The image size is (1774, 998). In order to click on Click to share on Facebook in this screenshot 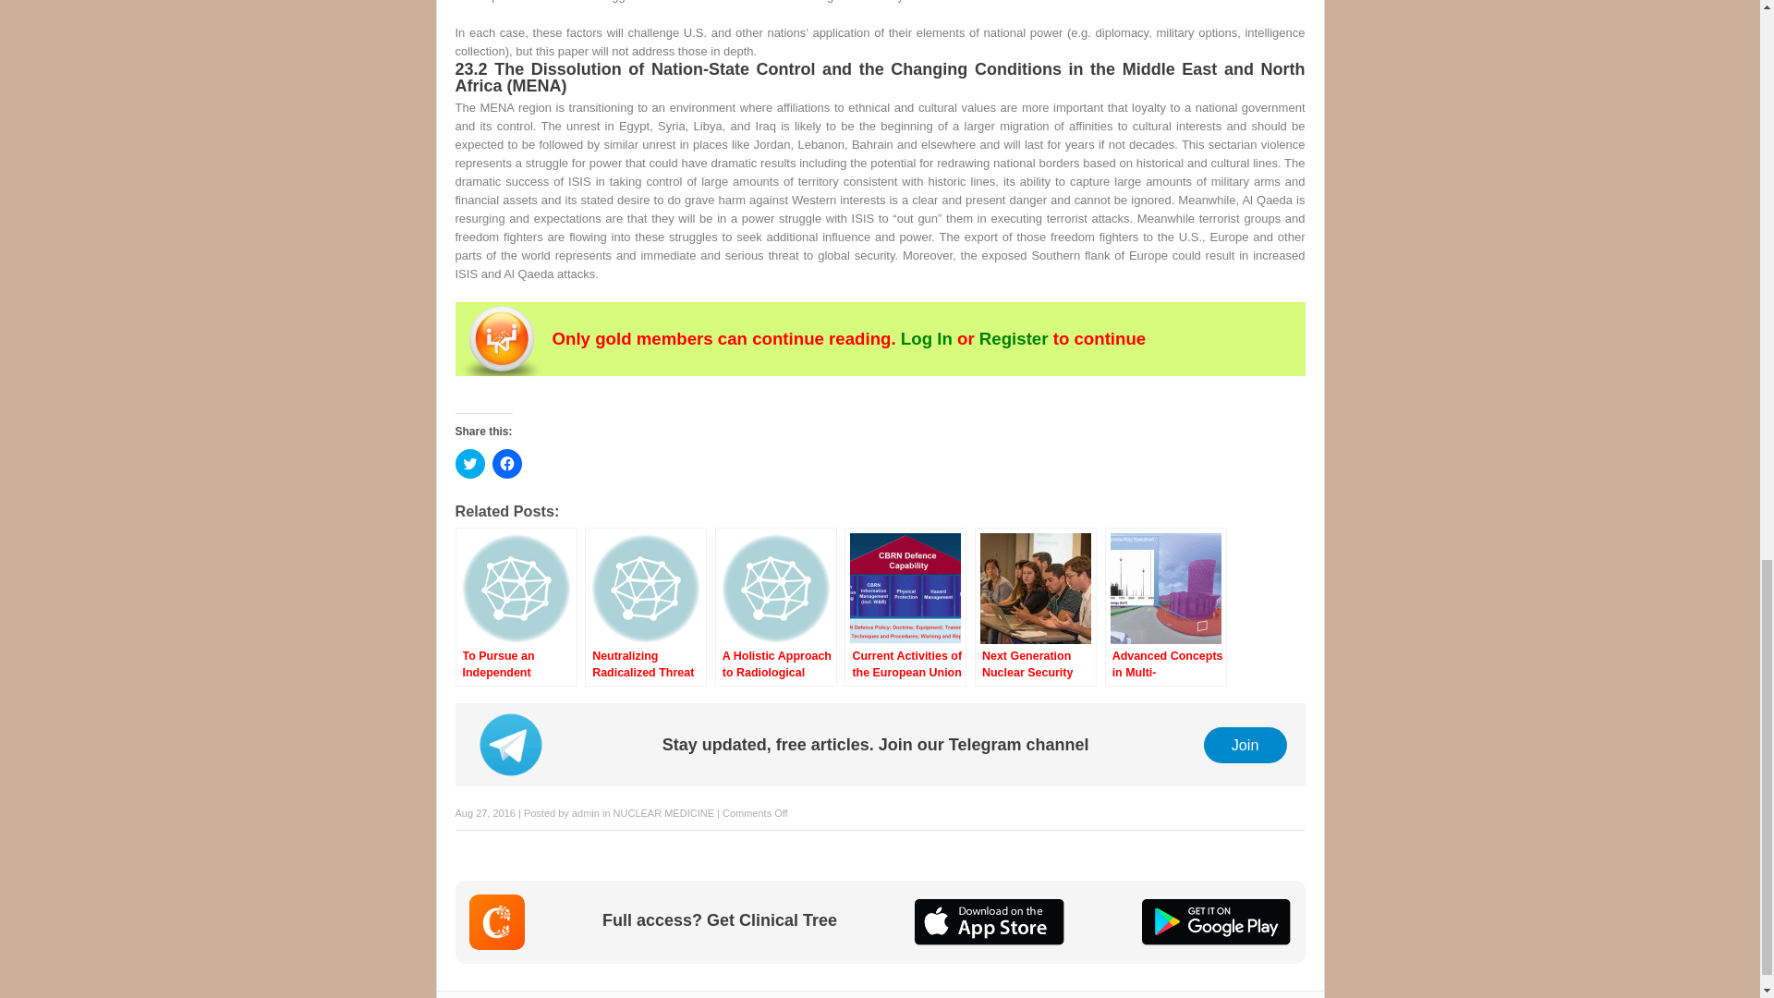, I will do `click(506, 464)`.